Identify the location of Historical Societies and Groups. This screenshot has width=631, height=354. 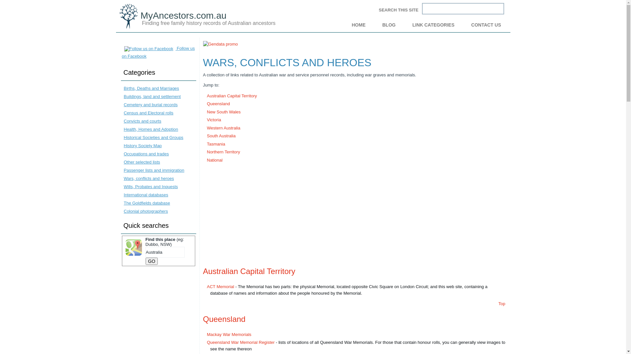
(153, 138).